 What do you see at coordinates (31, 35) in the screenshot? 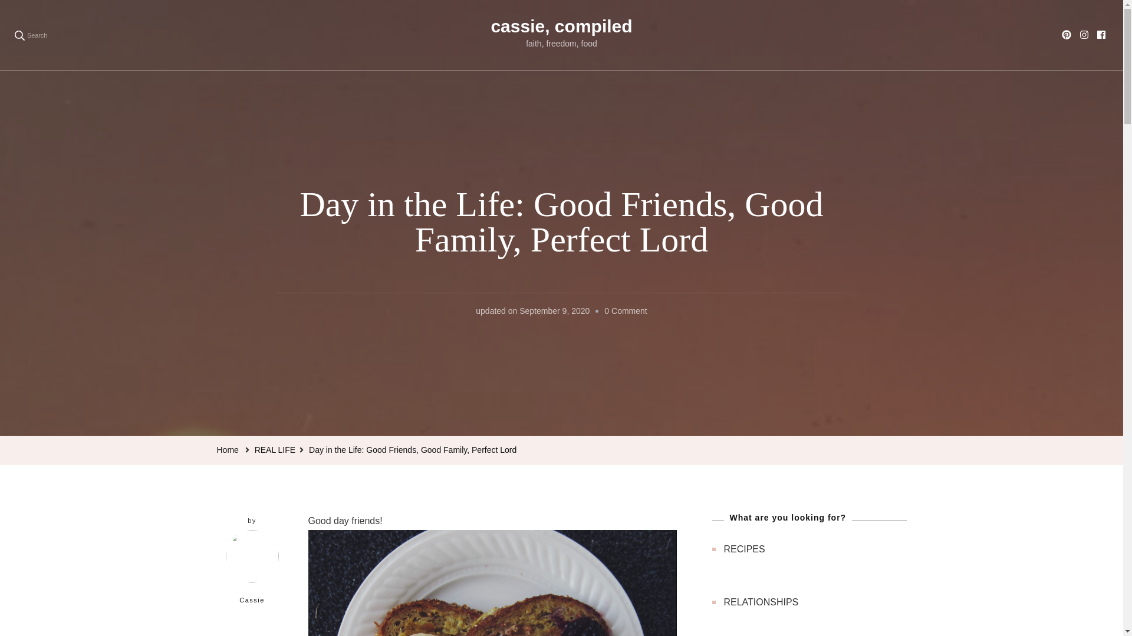
I see `Search` at bounding box center [31, 35].